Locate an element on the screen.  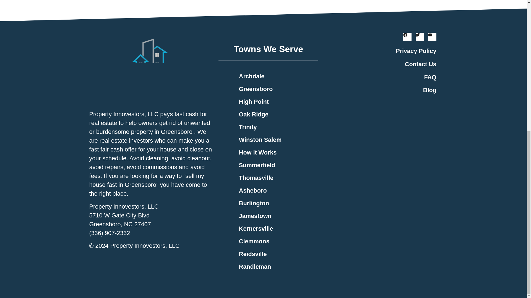
Oak Ridge is located at coordinates (276, 115).